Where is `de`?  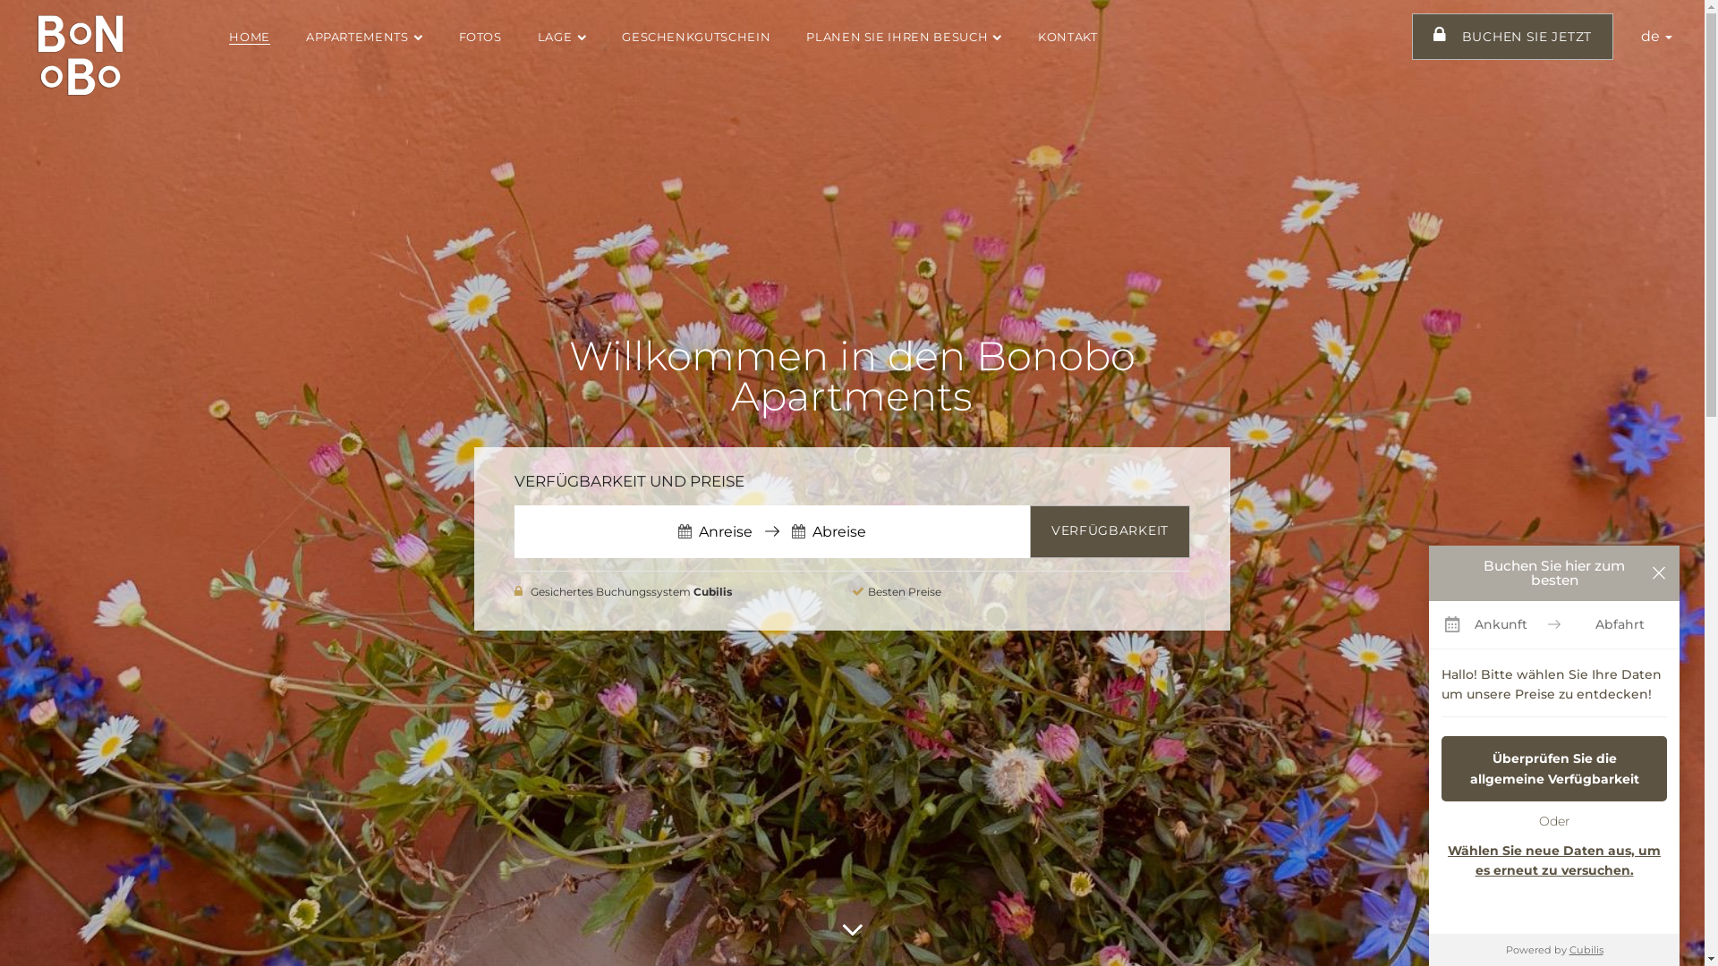
de is located at coordinates (1657, 36).